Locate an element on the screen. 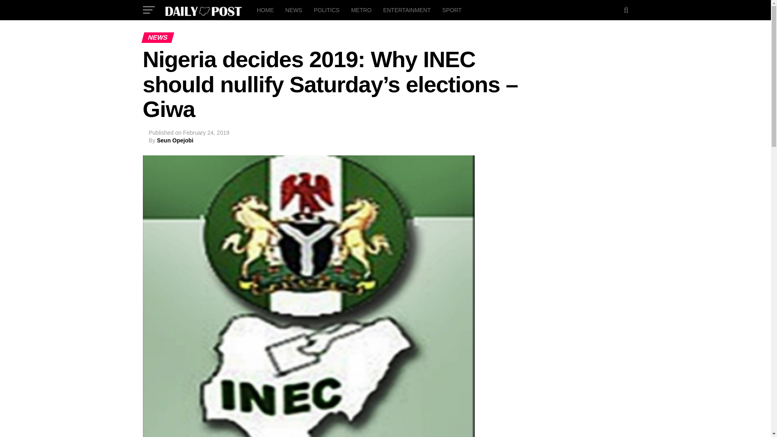 The image size is (777, 437). Seun Opejobi is located at coordinates (175, 140).